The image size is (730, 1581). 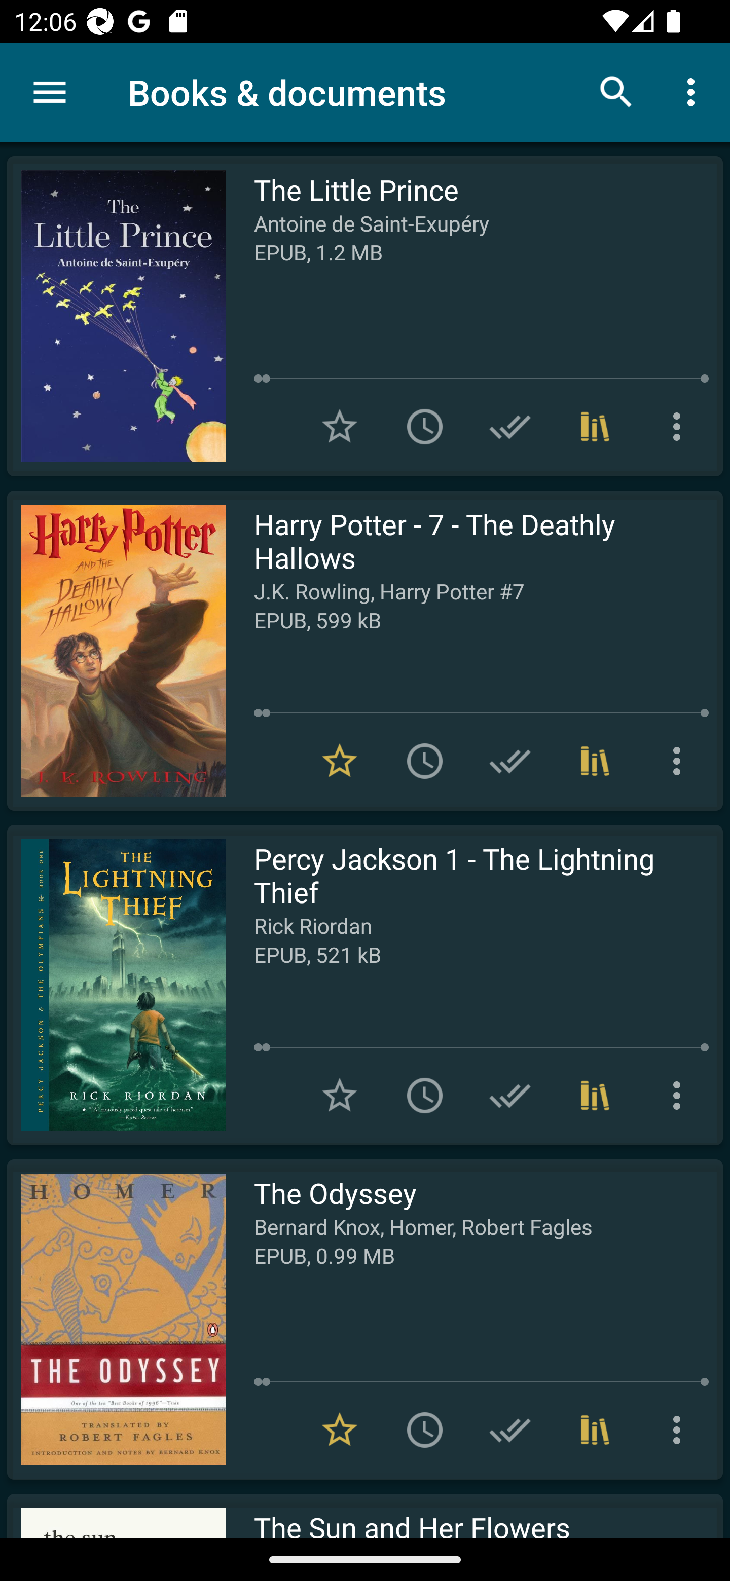 I want to click on Read Percy Jackson 1 - The Lightning Thief, so click(x=116, y=985).